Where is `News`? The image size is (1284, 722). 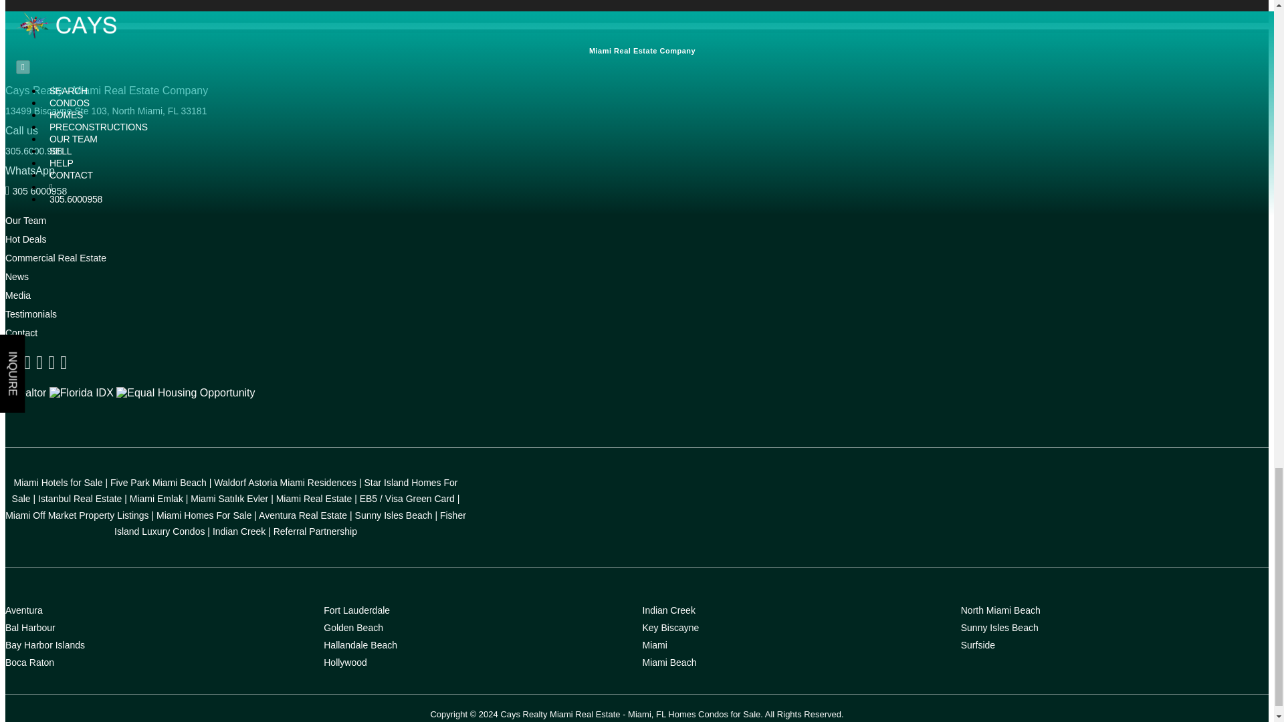 News is located at coordinates (16, 277).